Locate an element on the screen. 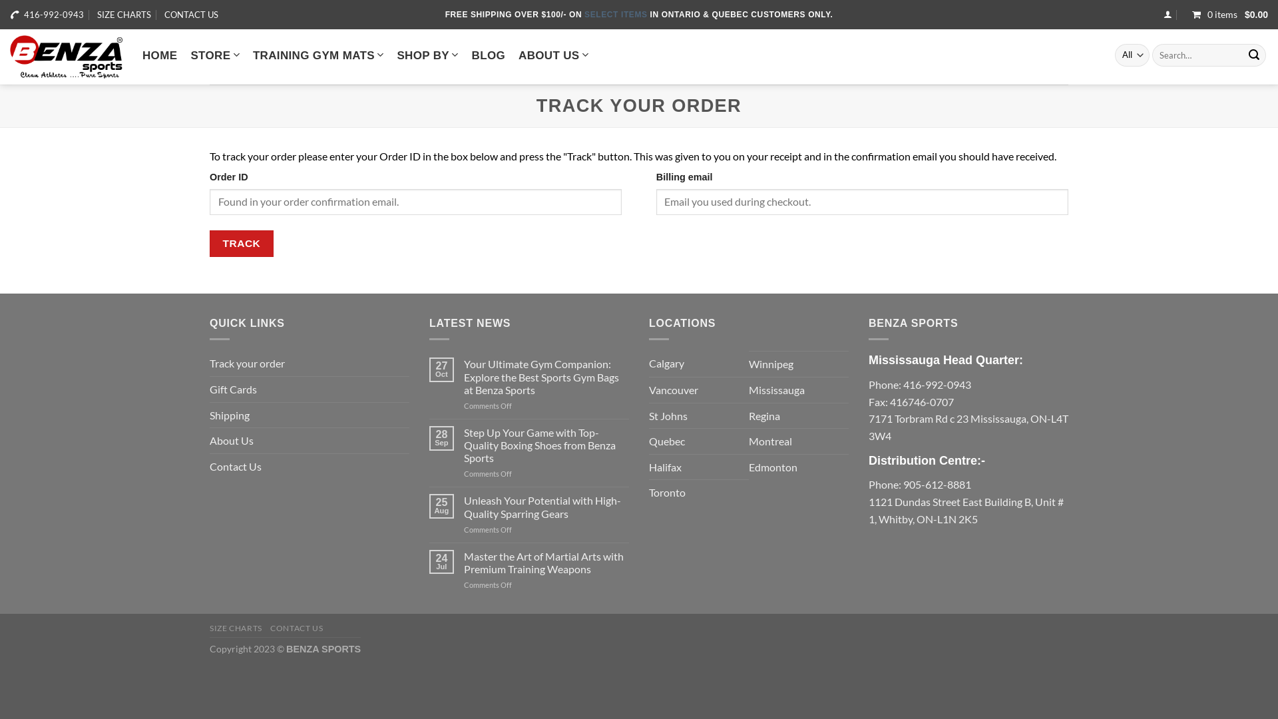  905-612-8881 is located at coordinates (937, 485).